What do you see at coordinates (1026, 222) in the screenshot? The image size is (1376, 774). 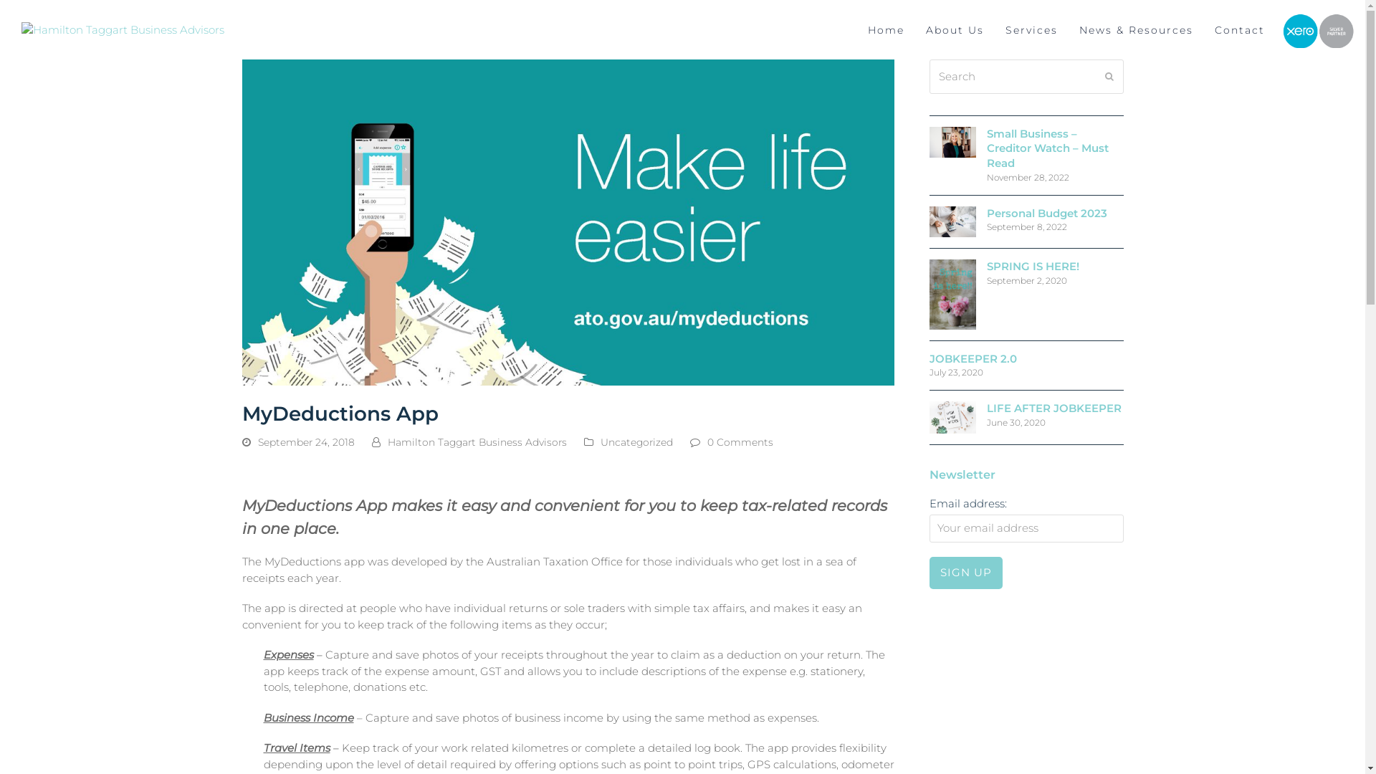 I see `Personal Budget 2023
September 8, 2022` at bounding box center [1026, 222].